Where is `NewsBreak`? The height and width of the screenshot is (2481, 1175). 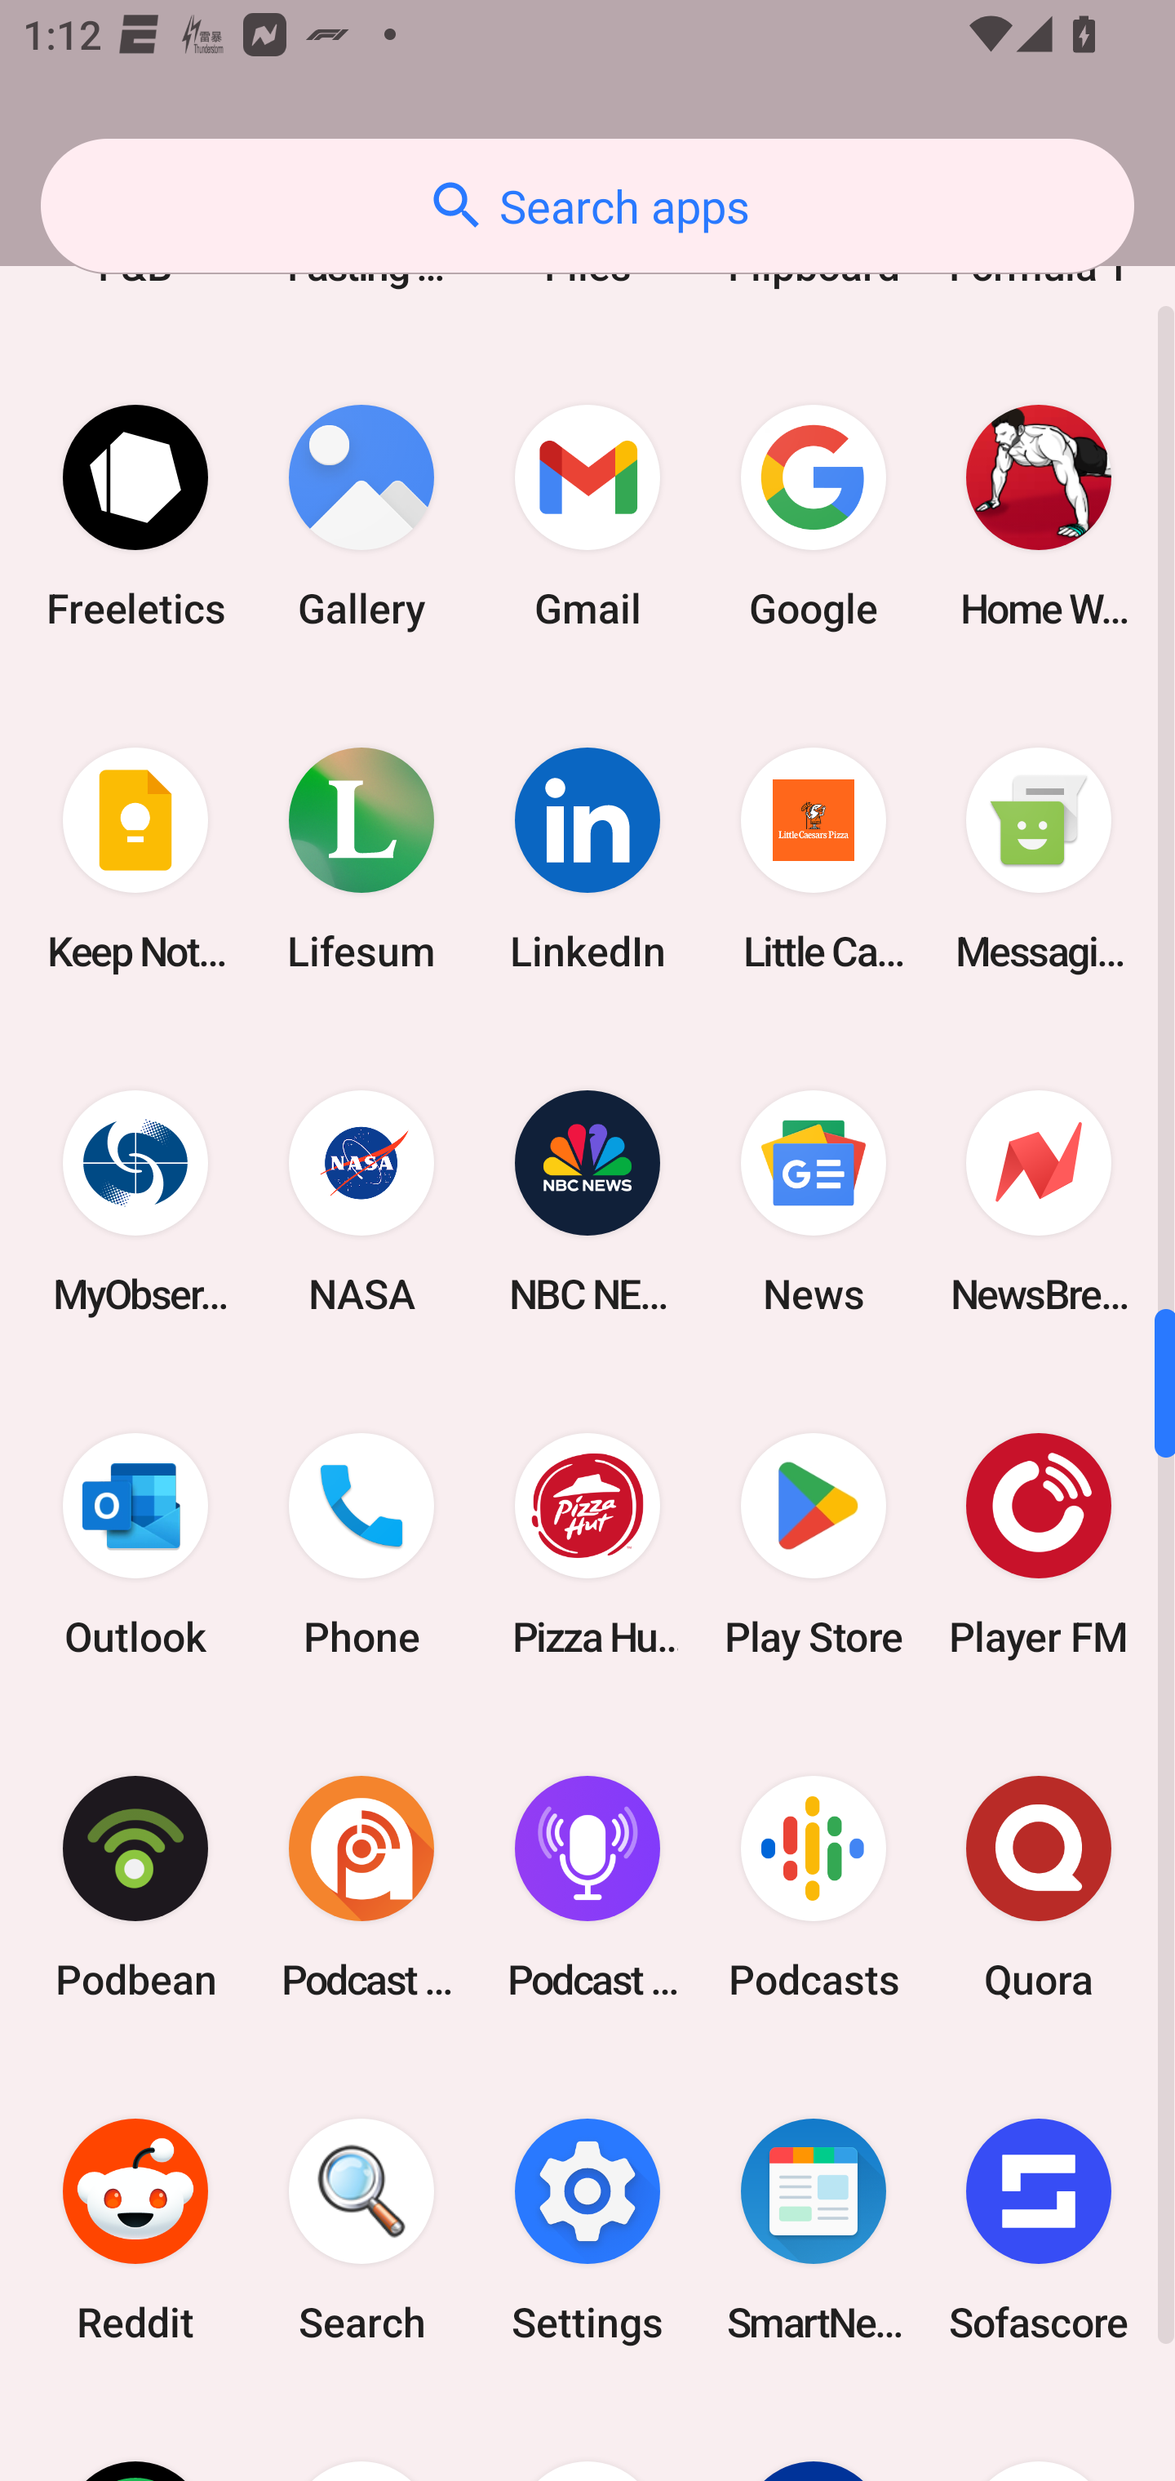
NewsBreak is located at coordinates (1039, 1201).